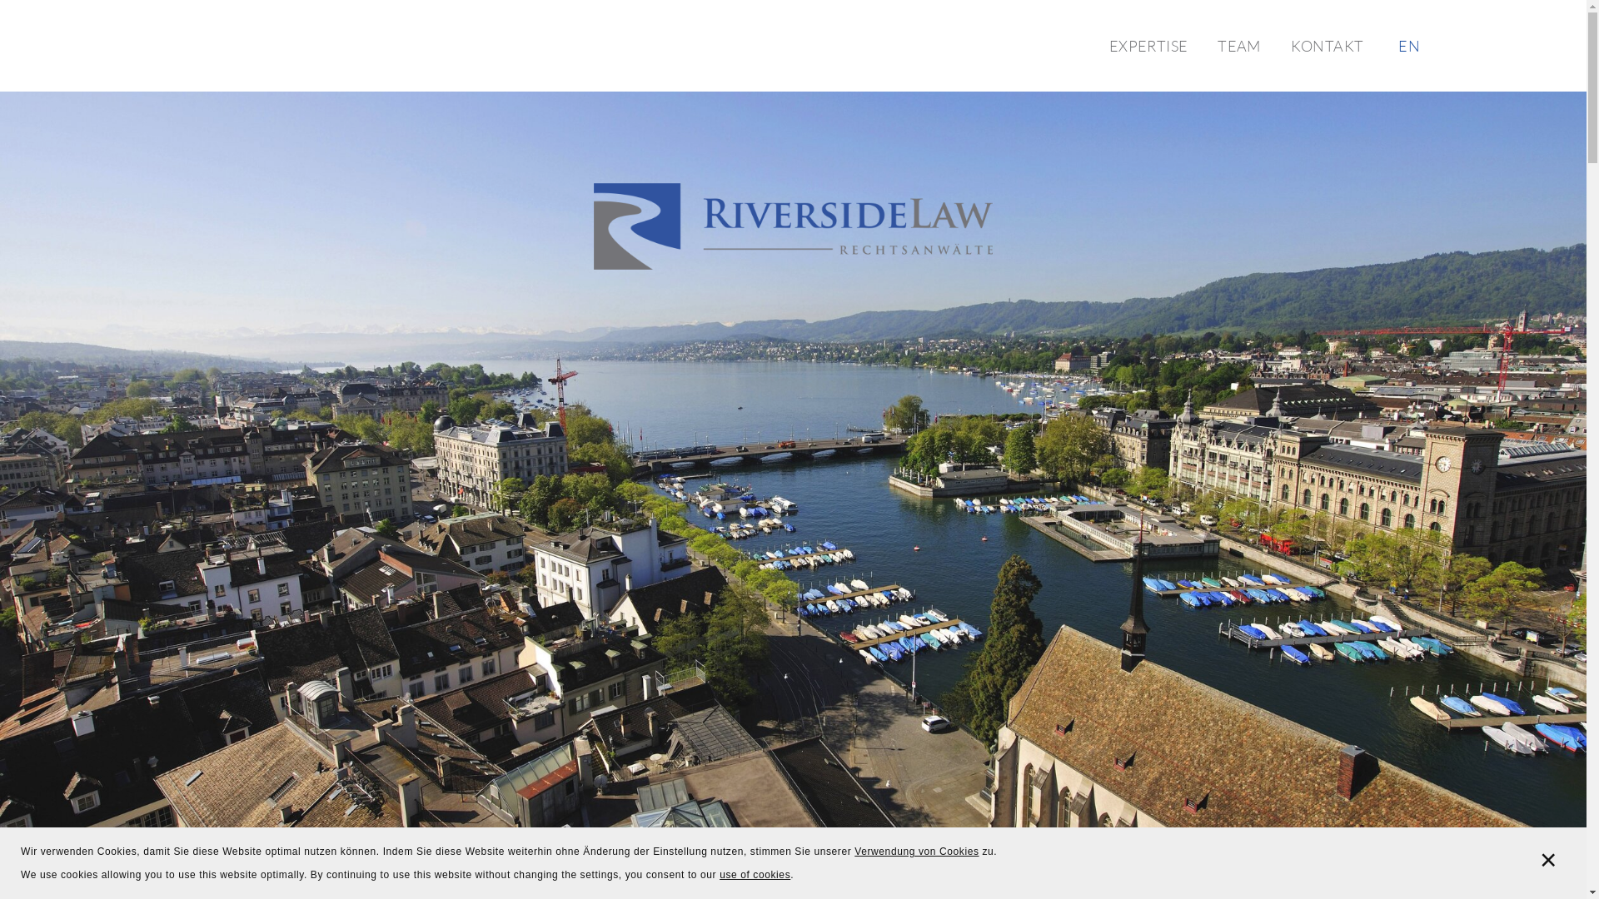 The width and height of the screenshot is (1599, 899). I want to click on KONTAKT, so click(1328, 46).